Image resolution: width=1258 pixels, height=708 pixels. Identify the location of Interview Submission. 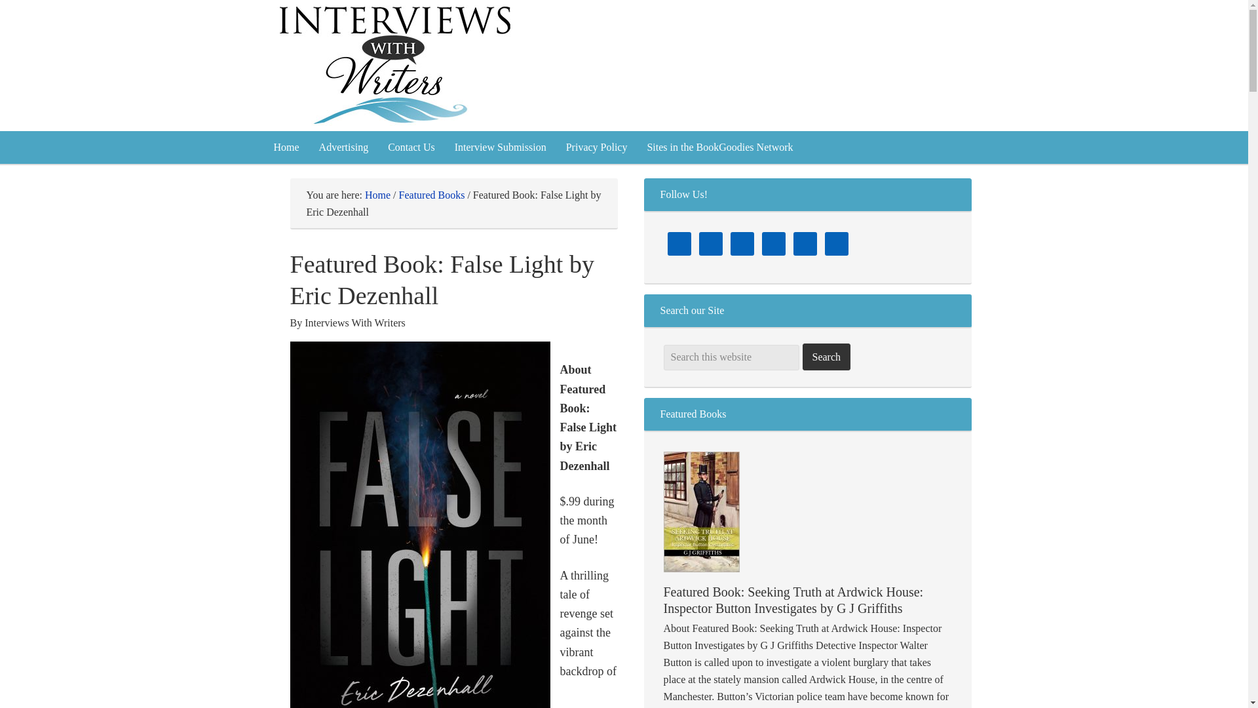
(501, 147).